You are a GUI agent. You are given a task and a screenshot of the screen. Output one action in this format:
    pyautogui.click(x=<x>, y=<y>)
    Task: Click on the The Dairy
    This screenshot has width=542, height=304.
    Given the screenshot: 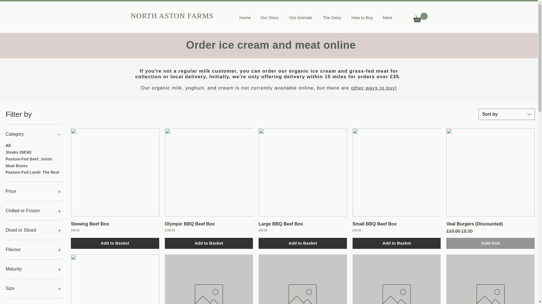 What is the action you would take?
    pyautogui.click(x=332, y=17)
    